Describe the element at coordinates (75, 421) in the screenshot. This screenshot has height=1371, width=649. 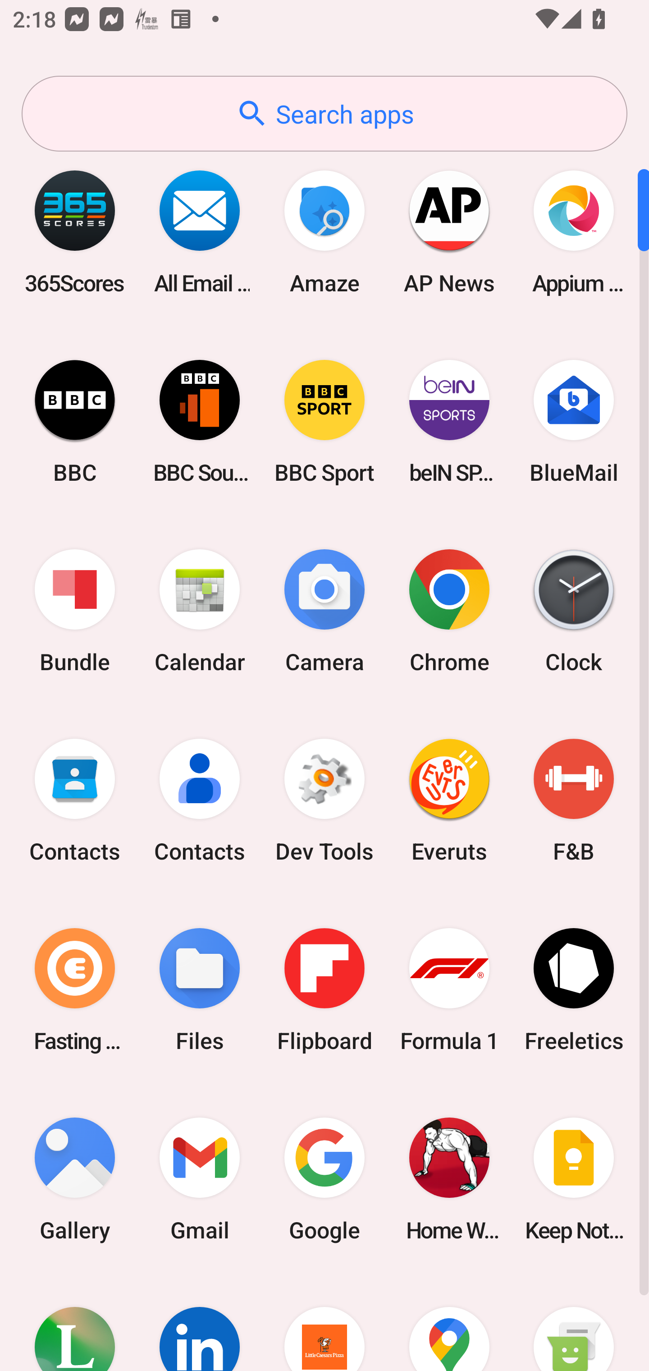
I see `BBC` at that location.